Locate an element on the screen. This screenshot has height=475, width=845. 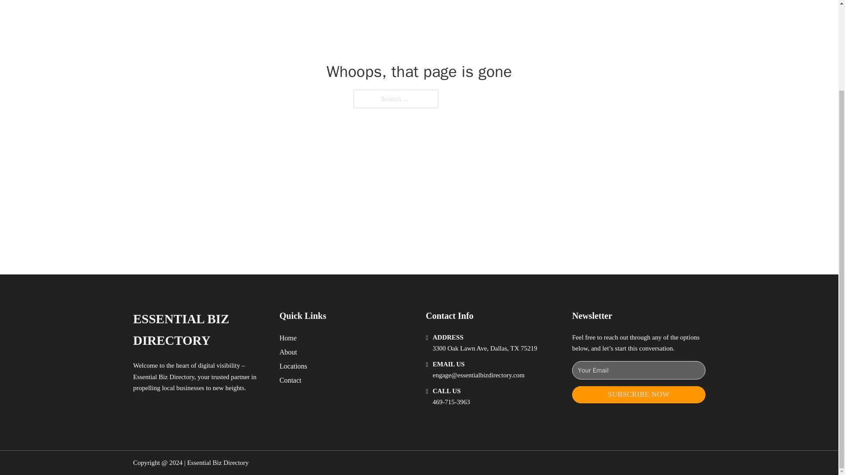
469-715-3963 is located at coordinates (451, 402).